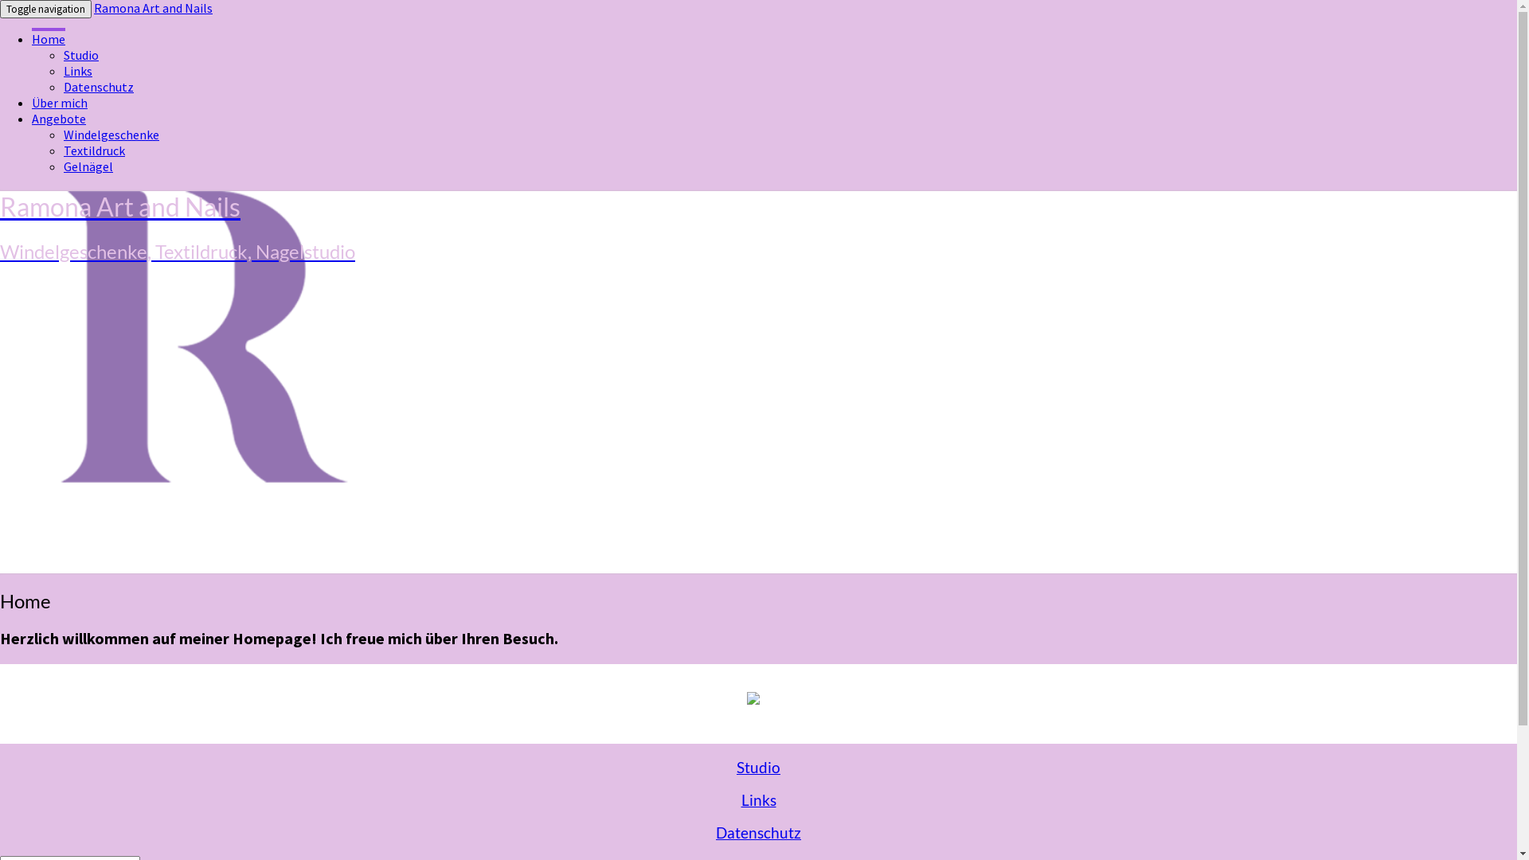  I want to click on Studio, so click(758, 768).